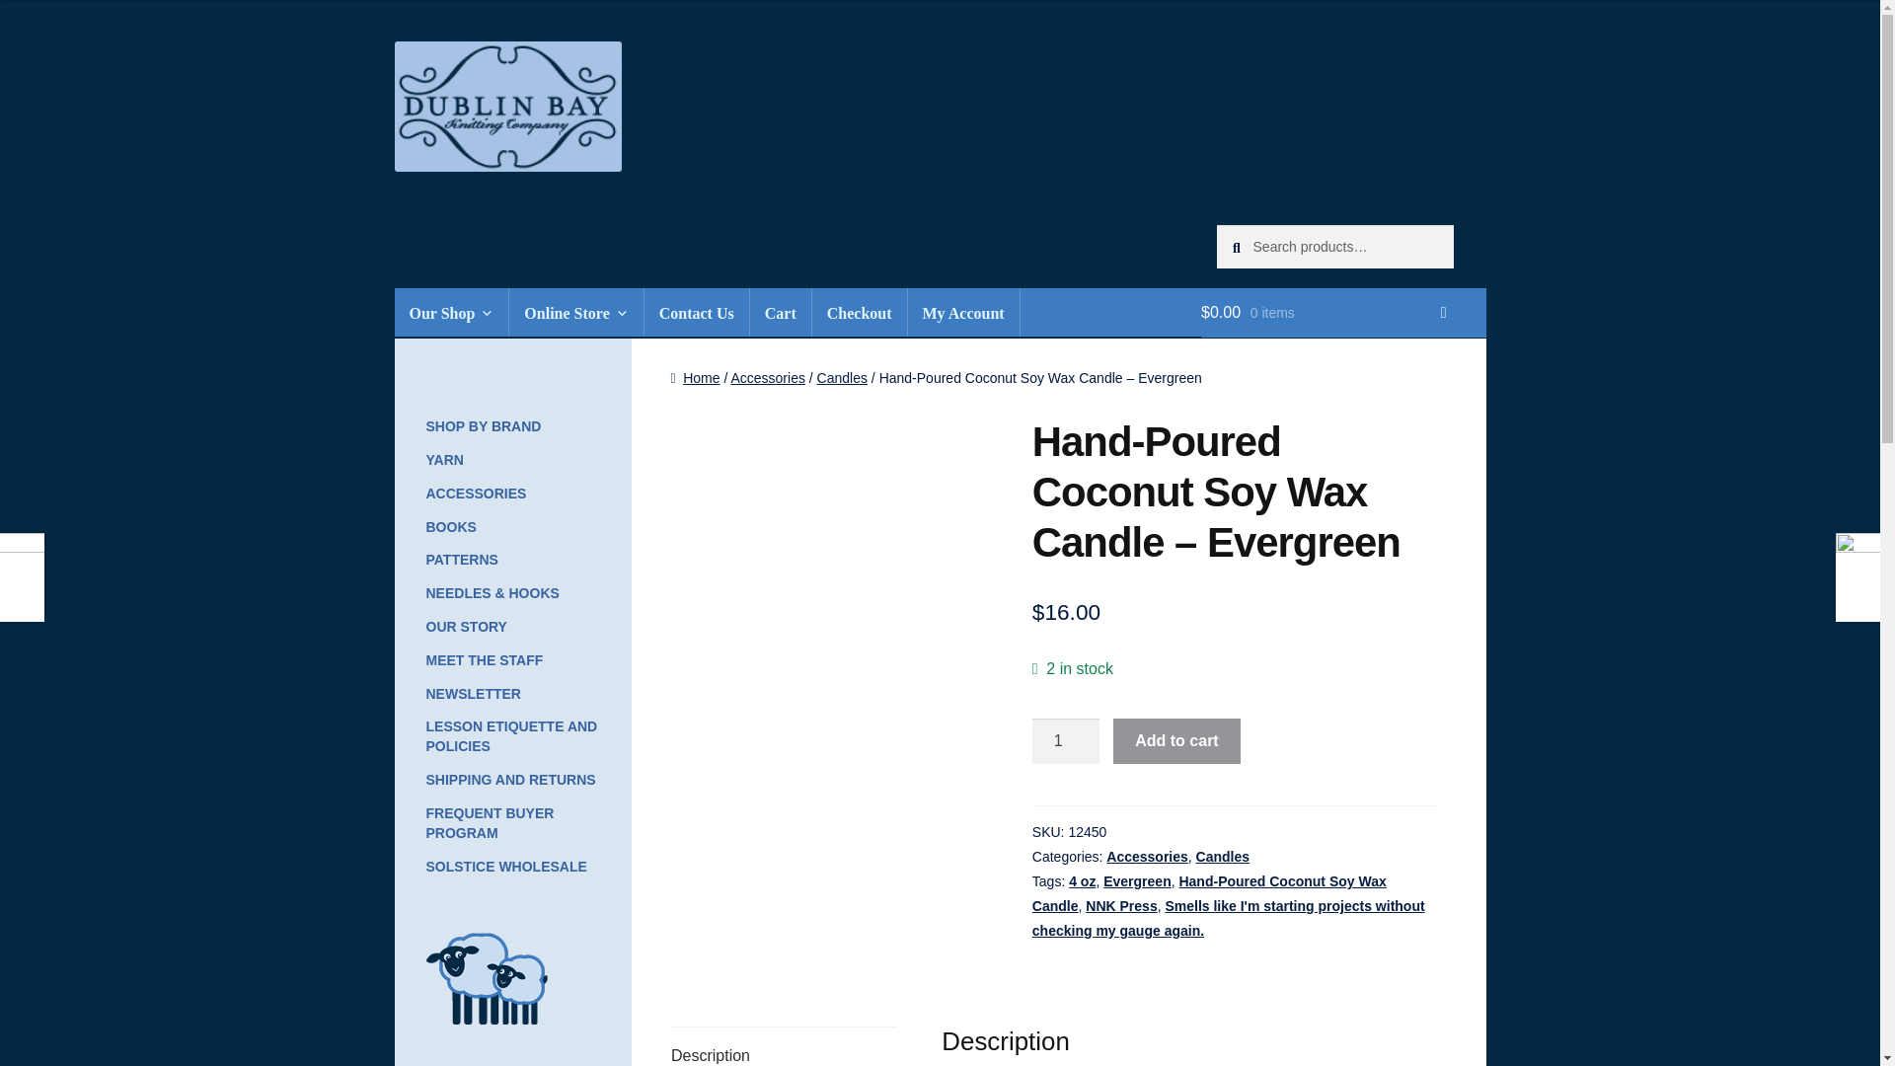 The image size is (1895, 1066). Describe the element at coordinates (452, 312) in the screenshot. I see `Our Shop` at that location.